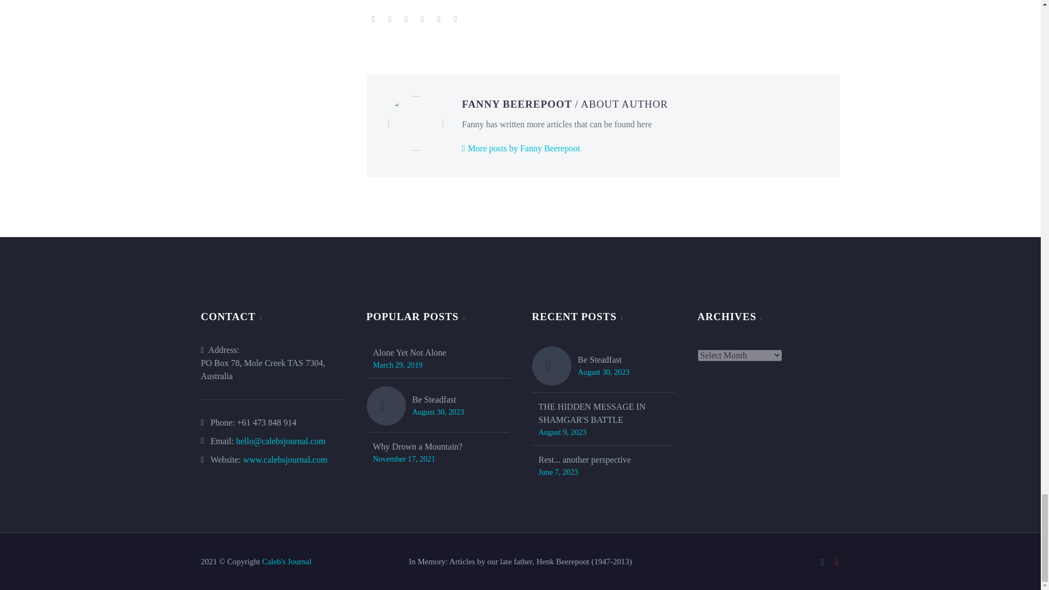  Describe the element at coordinates (406, 19) in the screenshot. I see `Pinterest` at that location.